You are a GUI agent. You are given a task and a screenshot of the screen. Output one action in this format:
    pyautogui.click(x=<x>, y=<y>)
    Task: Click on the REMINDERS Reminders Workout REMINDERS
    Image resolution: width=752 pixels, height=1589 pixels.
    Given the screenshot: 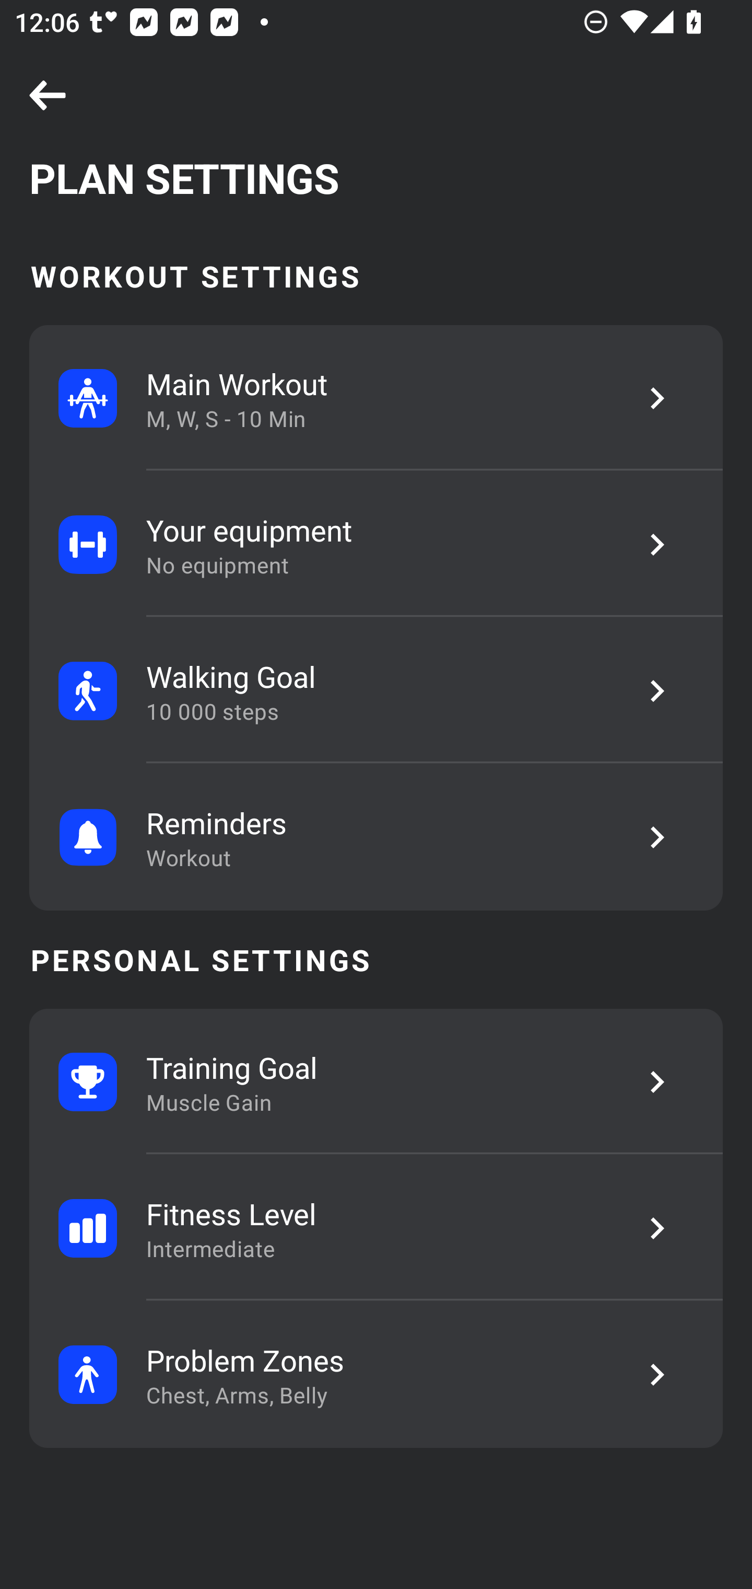 What is the action you would take?
    pyautogui.click(x=376, y=837)
    